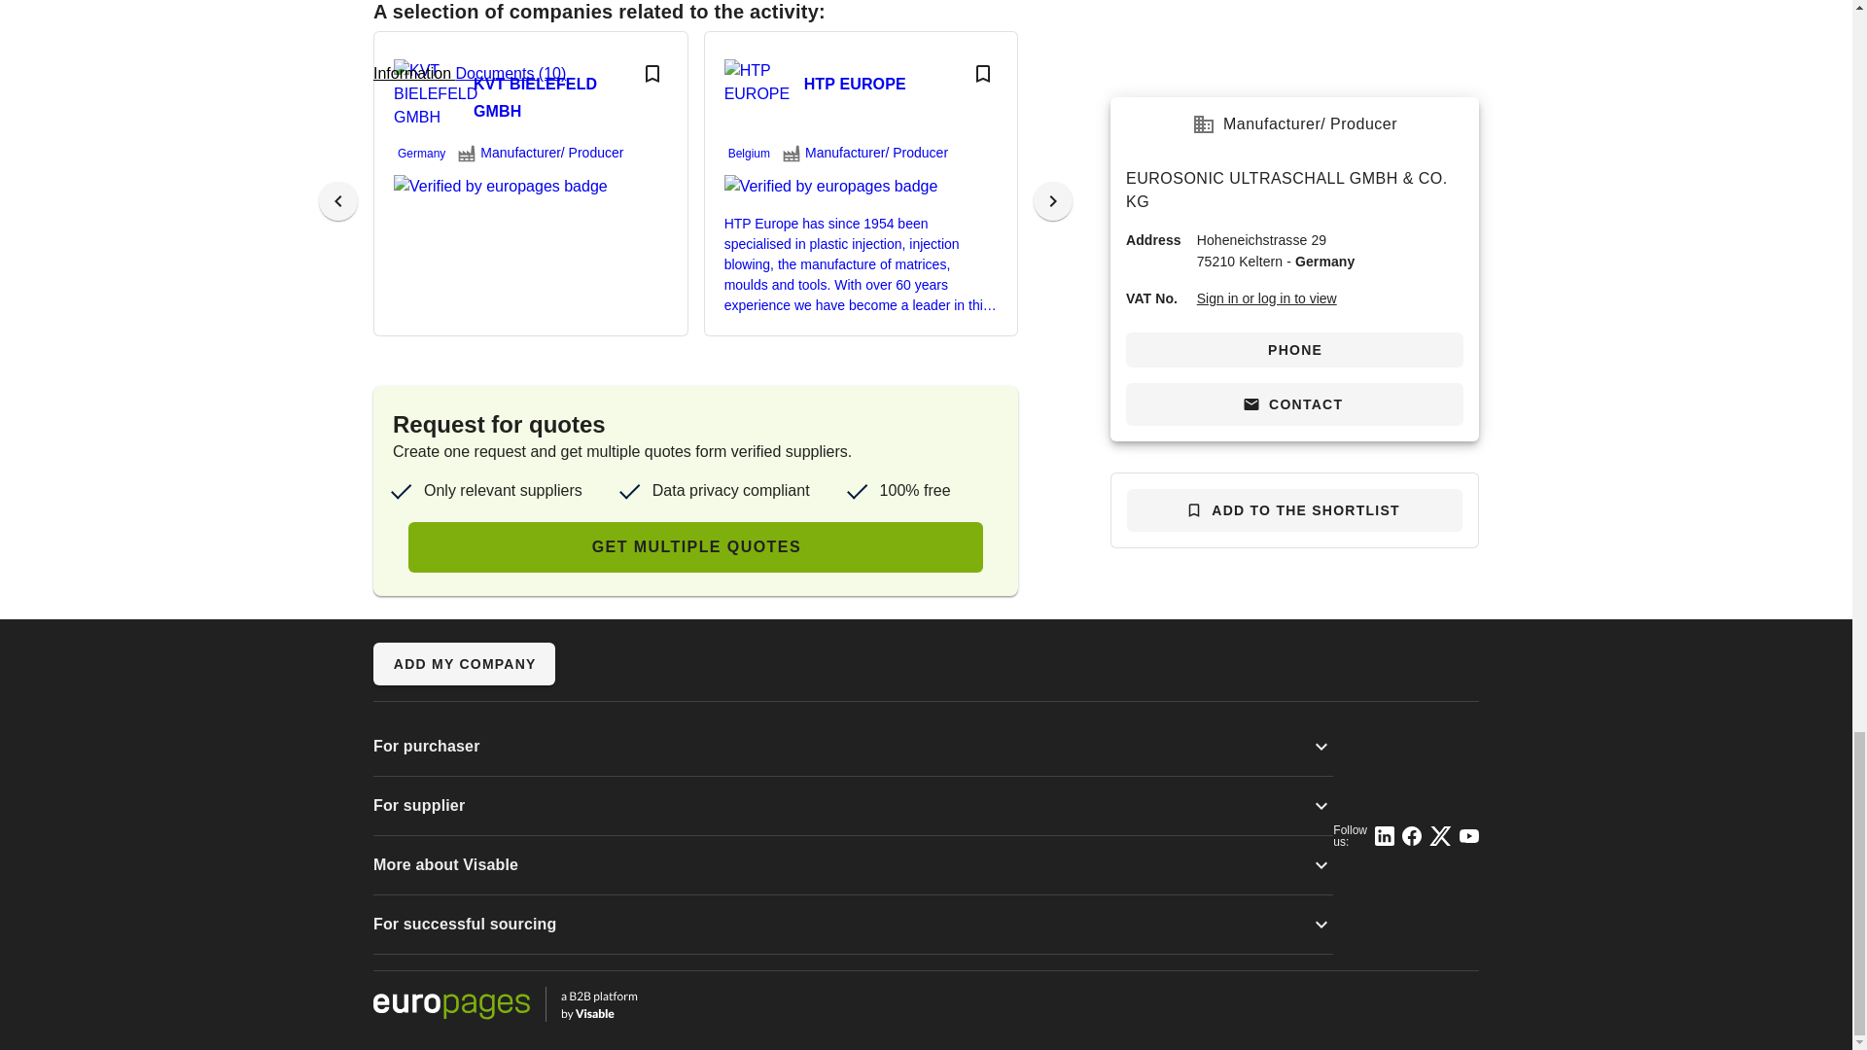 The image size is (1867, 1050). Describe the element at coordinates (1411, 836) in the screenshot. I see `Facebook - europages` at that location.